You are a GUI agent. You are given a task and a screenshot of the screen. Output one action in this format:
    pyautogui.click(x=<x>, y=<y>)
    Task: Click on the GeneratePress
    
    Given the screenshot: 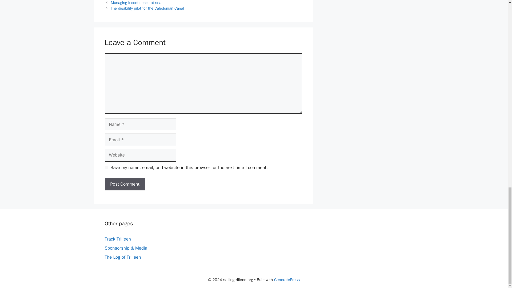 What is the action you would take?
    pyautogui.click(x=287, y=280)
    